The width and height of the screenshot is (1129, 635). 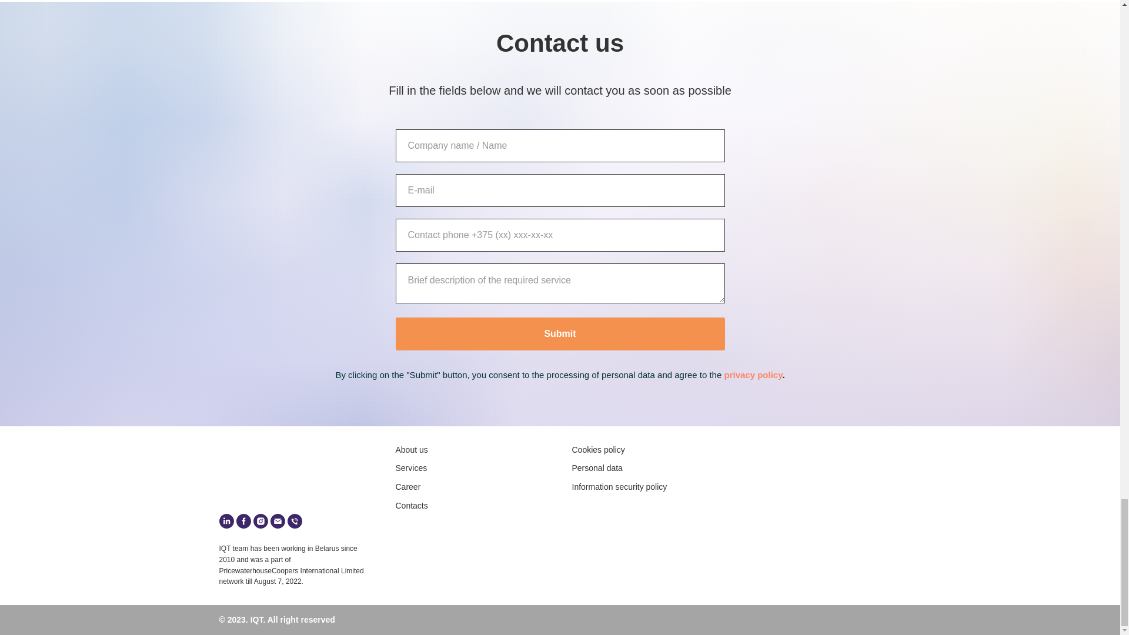 What do you see at coordinates (560, 334) in the screenshot?
I see `Submit` at bounding box center [560, 334].